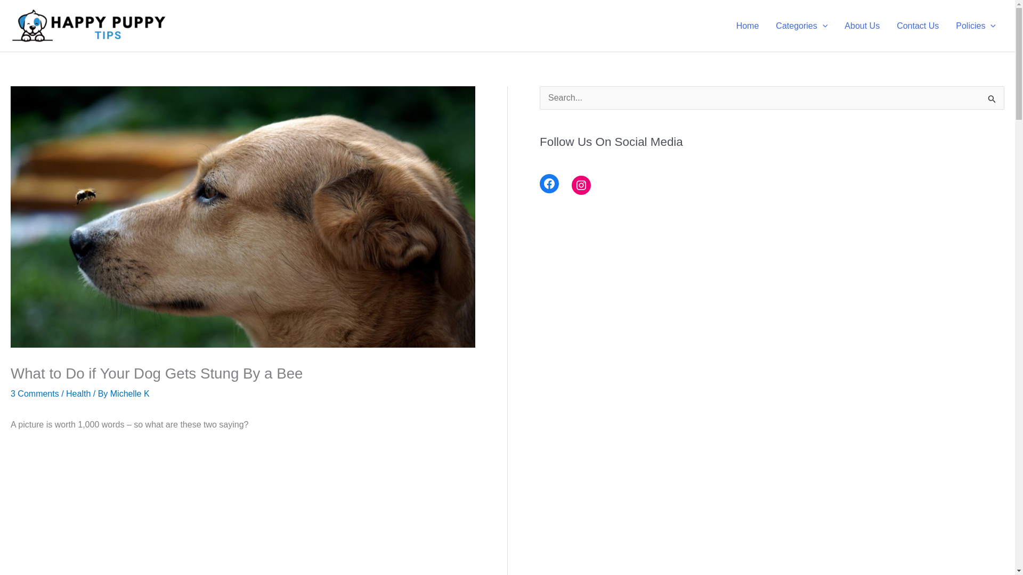  I want to click on Advertisement, so click(217, 511).